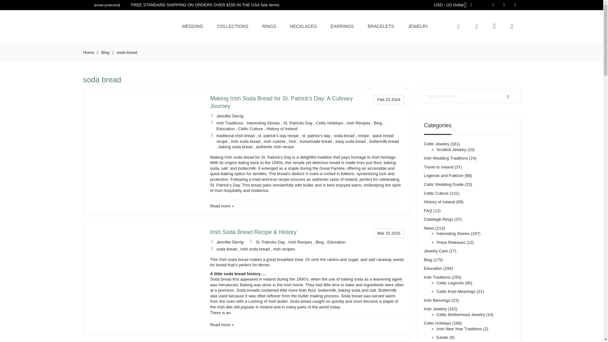 The image size is (608, 342). Describe the element at coordinates (193, 26) in the screenshot. I see `WEDDING` at that location.